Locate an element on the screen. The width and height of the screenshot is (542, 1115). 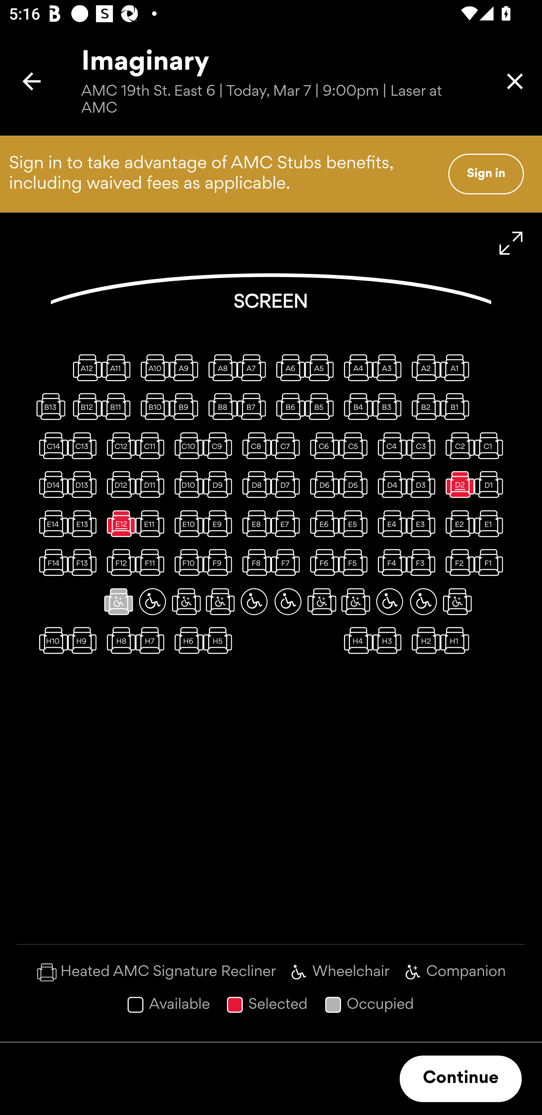
D6, Regular seat, available is located at coordinates (321, 484).